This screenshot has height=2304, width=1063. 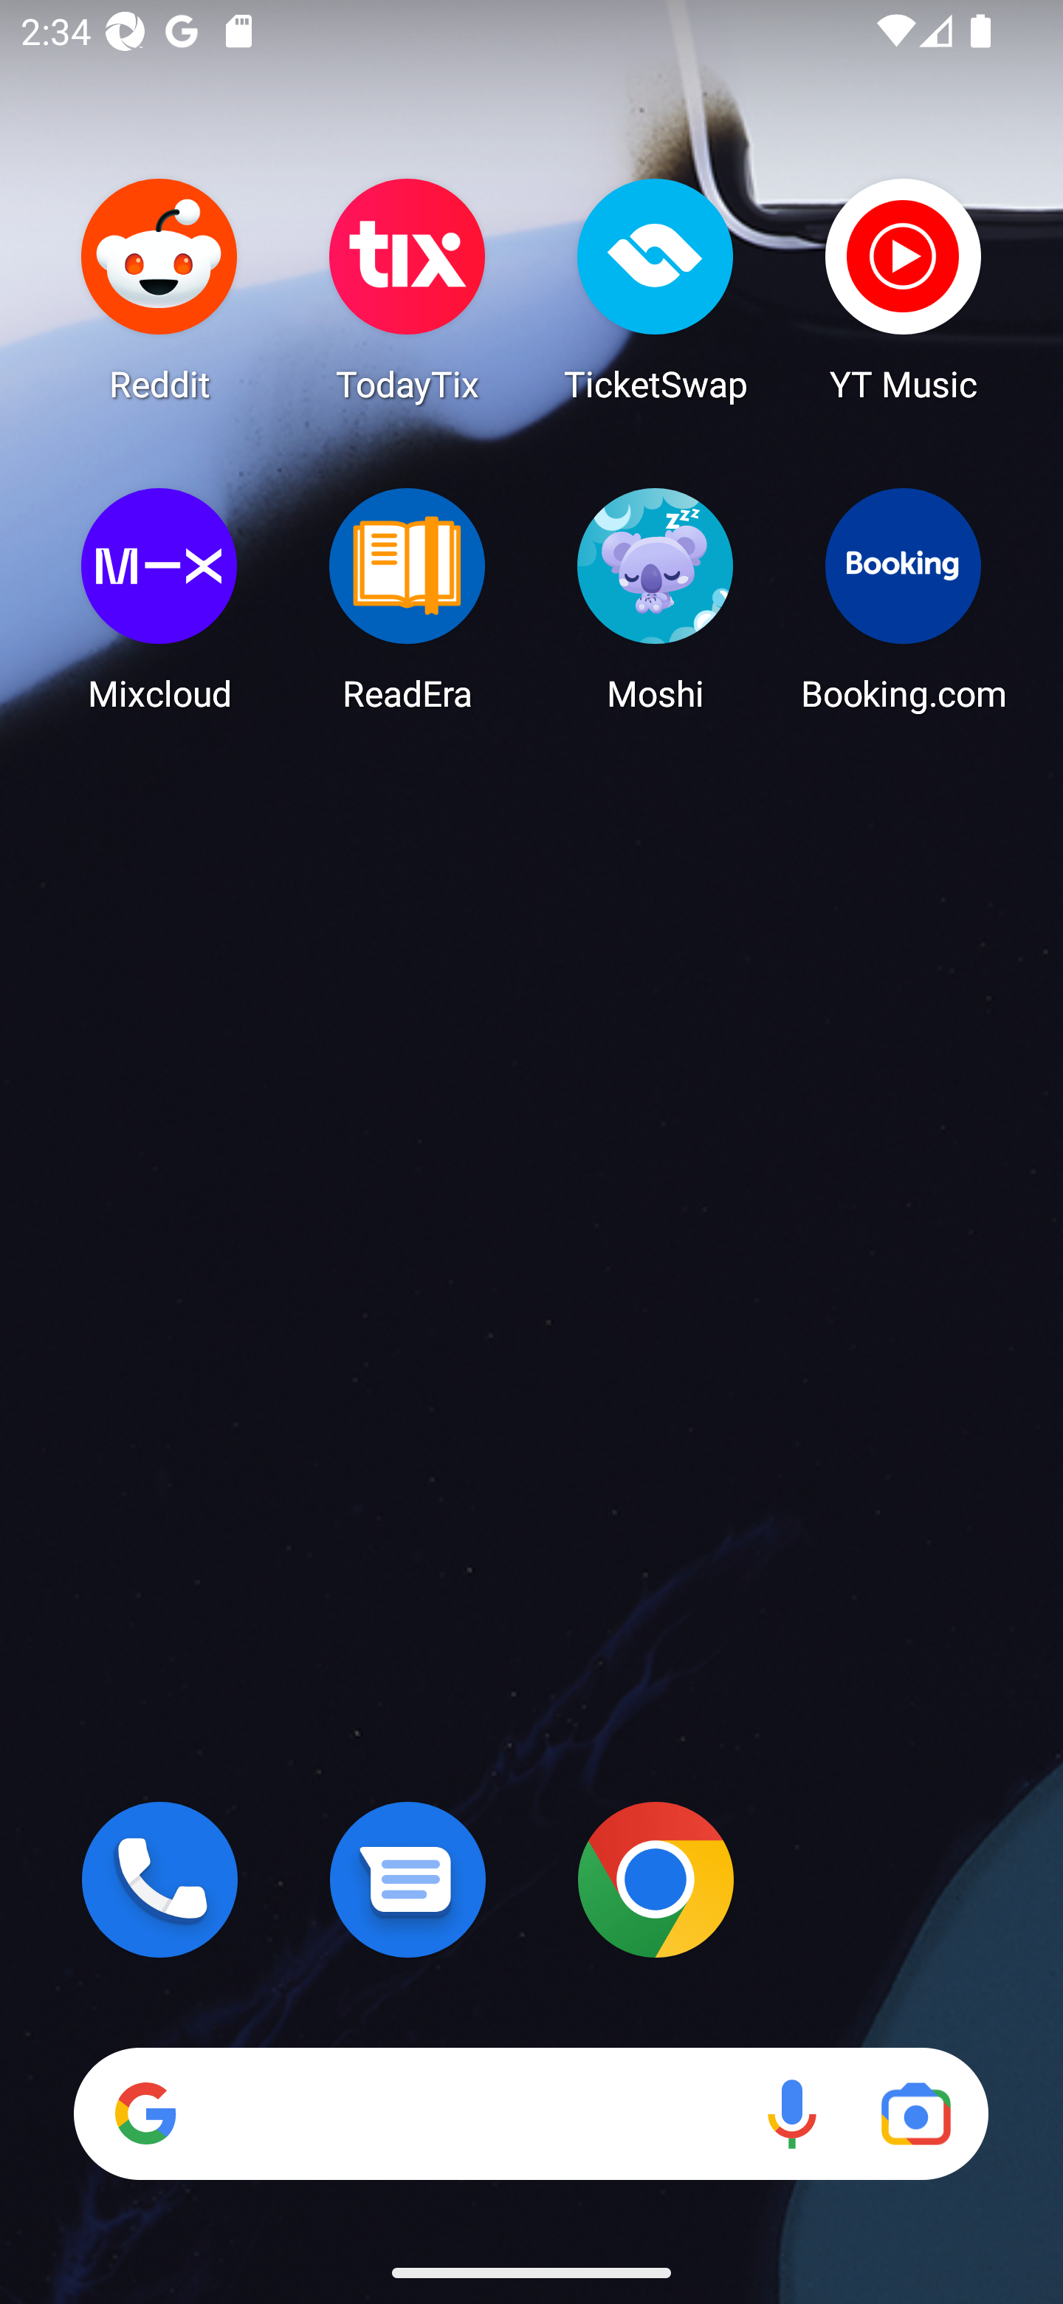 I want to click on Mixcloud, so click(x=159, y=599).